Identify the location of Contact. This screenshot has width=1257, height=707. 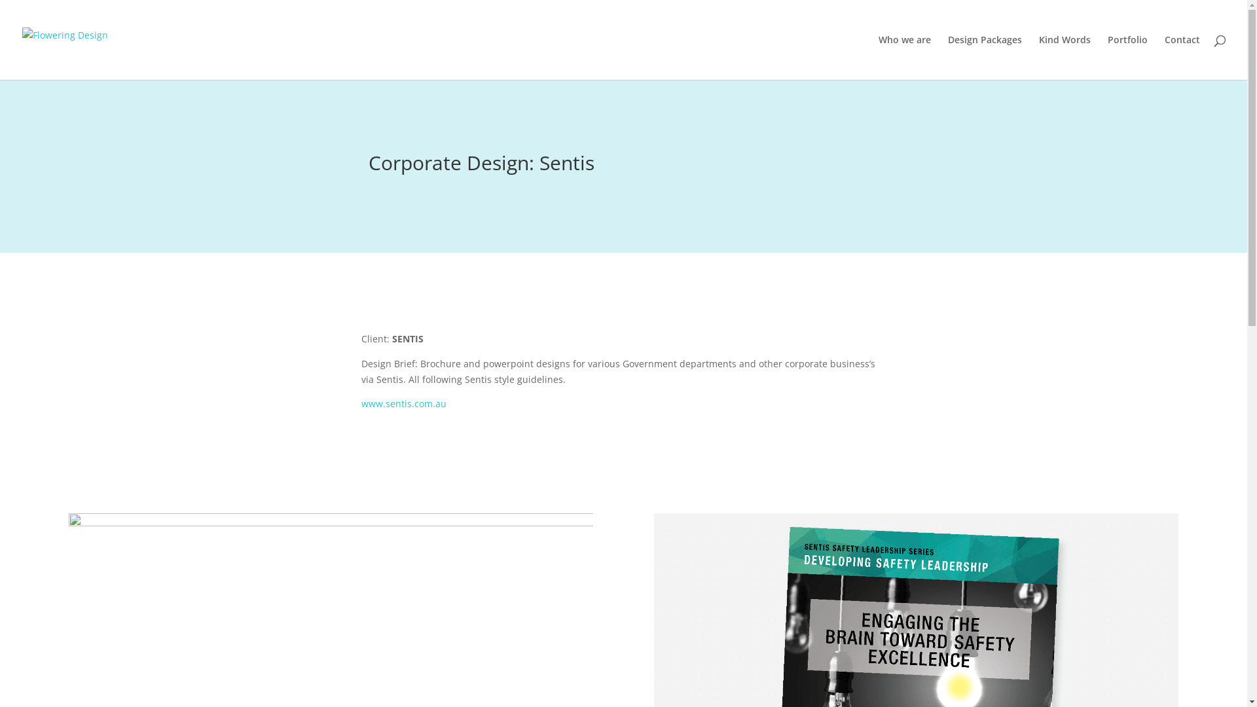
(1182, 58).